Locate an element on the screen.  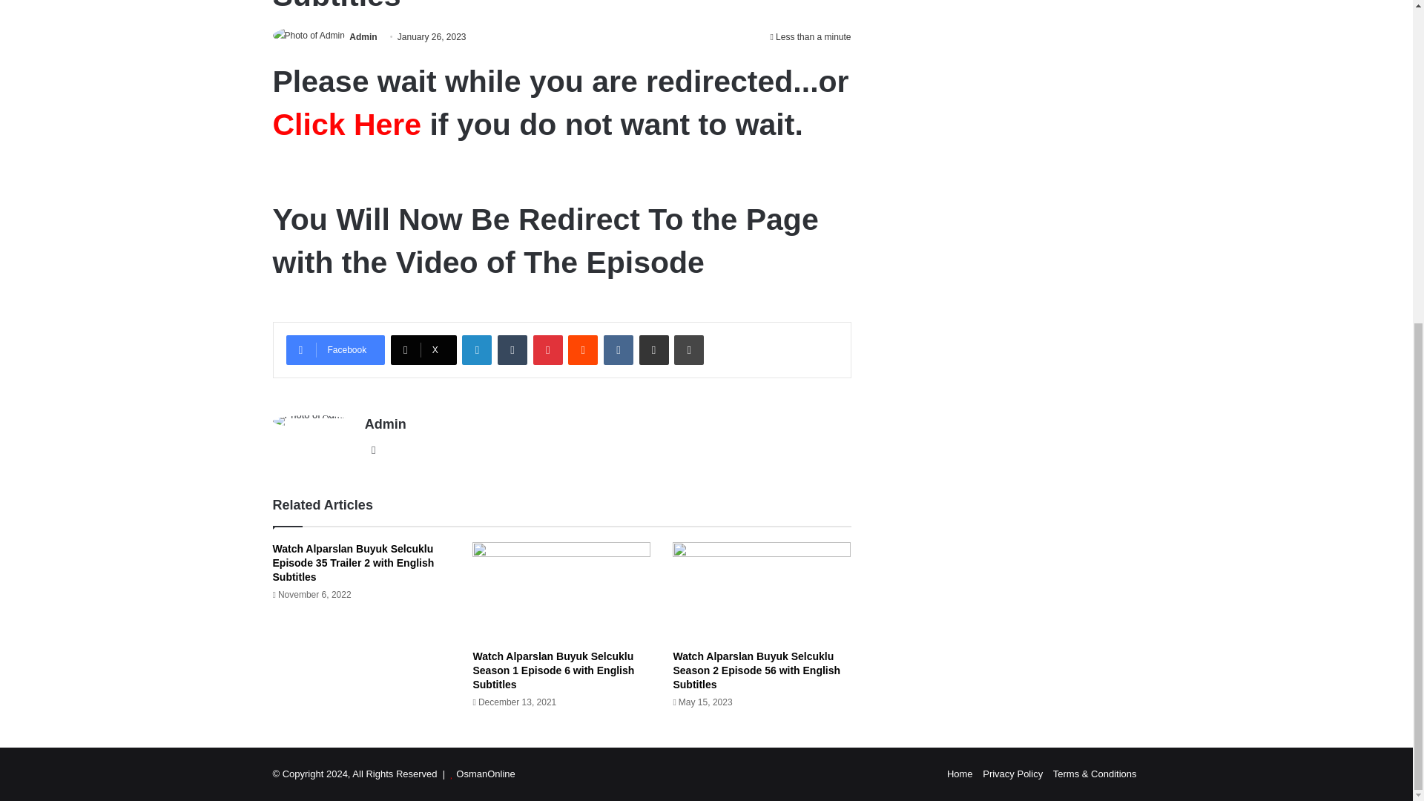
VKontakte is located at coordinates (619, 350).